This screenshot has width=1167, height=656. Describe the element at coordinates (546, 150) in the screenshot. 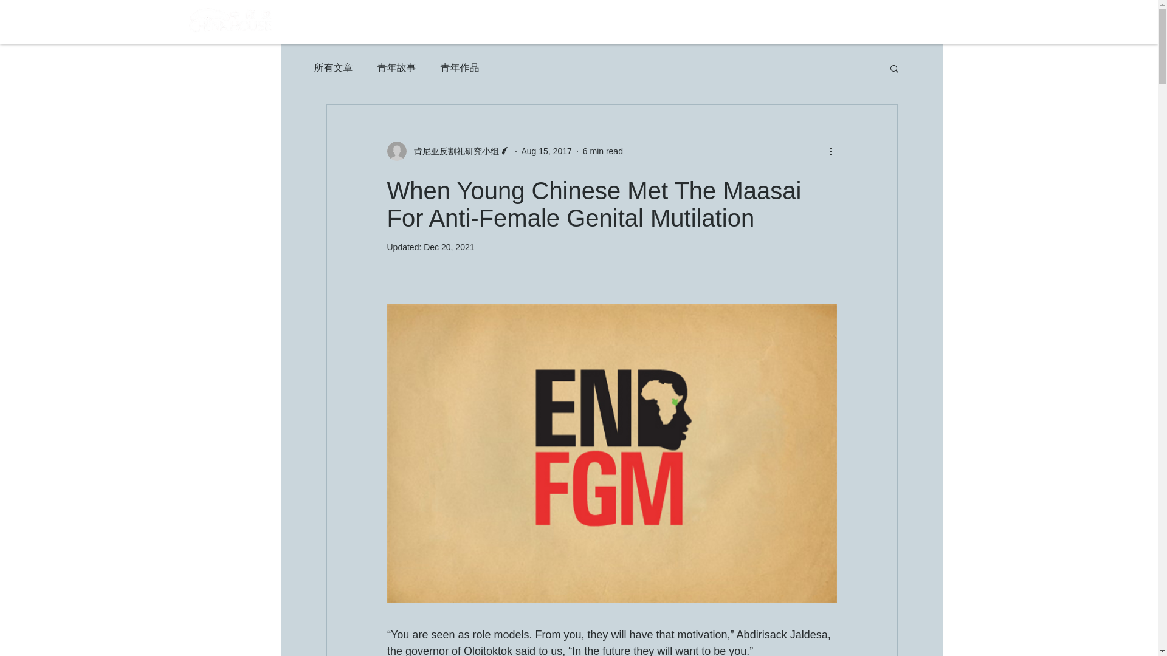

I see `Aug 15, 2017` at that location.